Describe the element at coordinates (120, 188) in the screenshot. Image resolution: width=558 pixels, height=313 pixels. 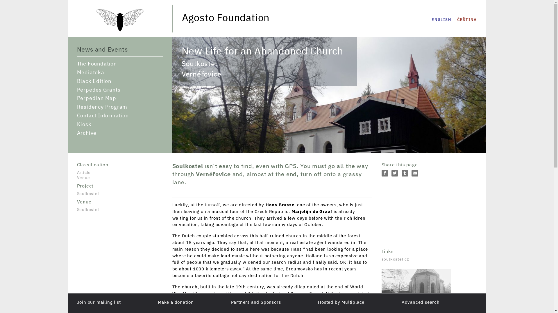
I see `Soulkostel` at that location.